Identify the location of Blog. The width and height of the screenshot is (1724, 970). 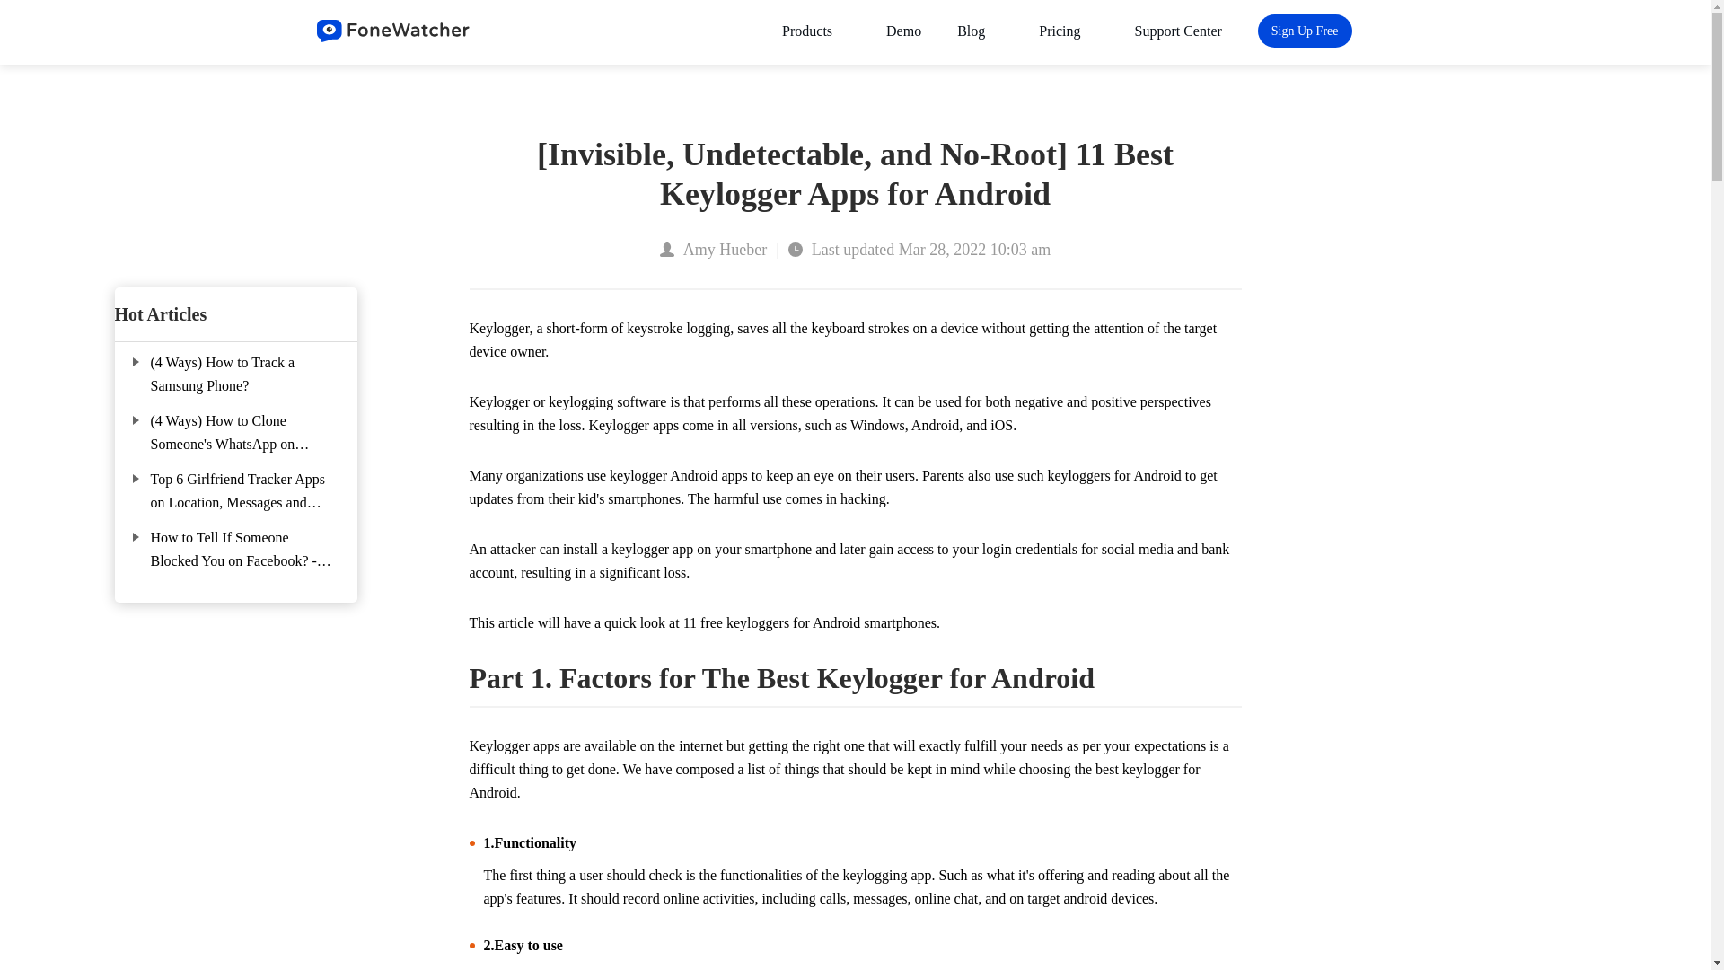
(980, 31).